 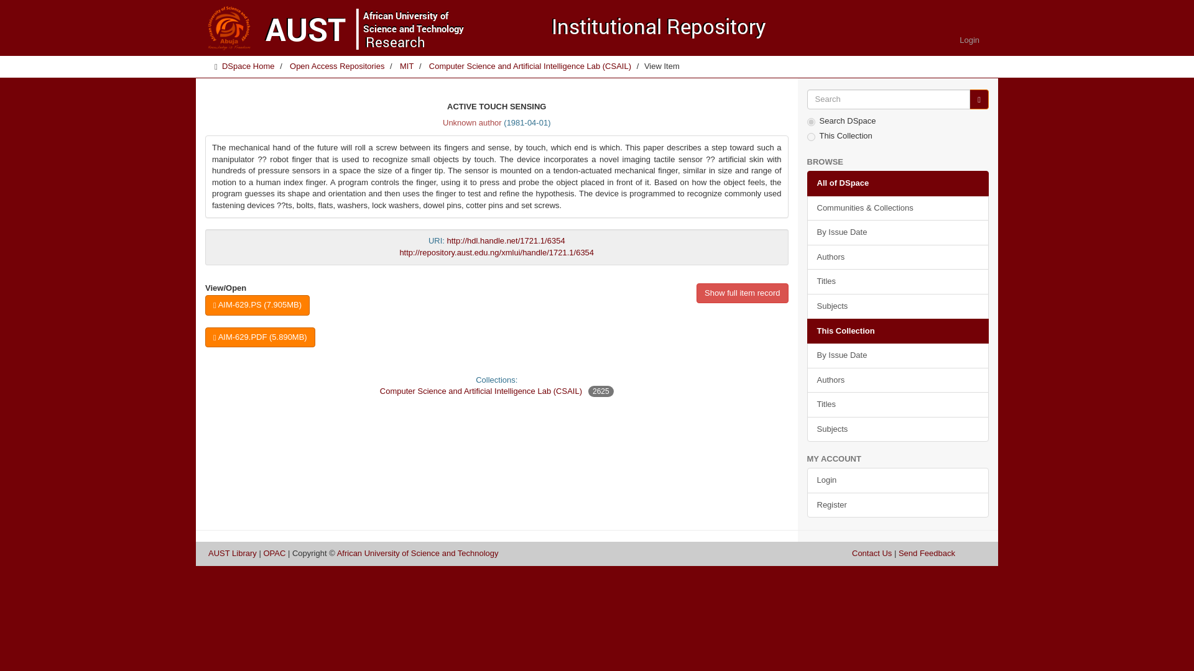 What do you see at coordinates (224, 553) in the screenshot?
I see `AUST Library` at bounding box center [224, 553].